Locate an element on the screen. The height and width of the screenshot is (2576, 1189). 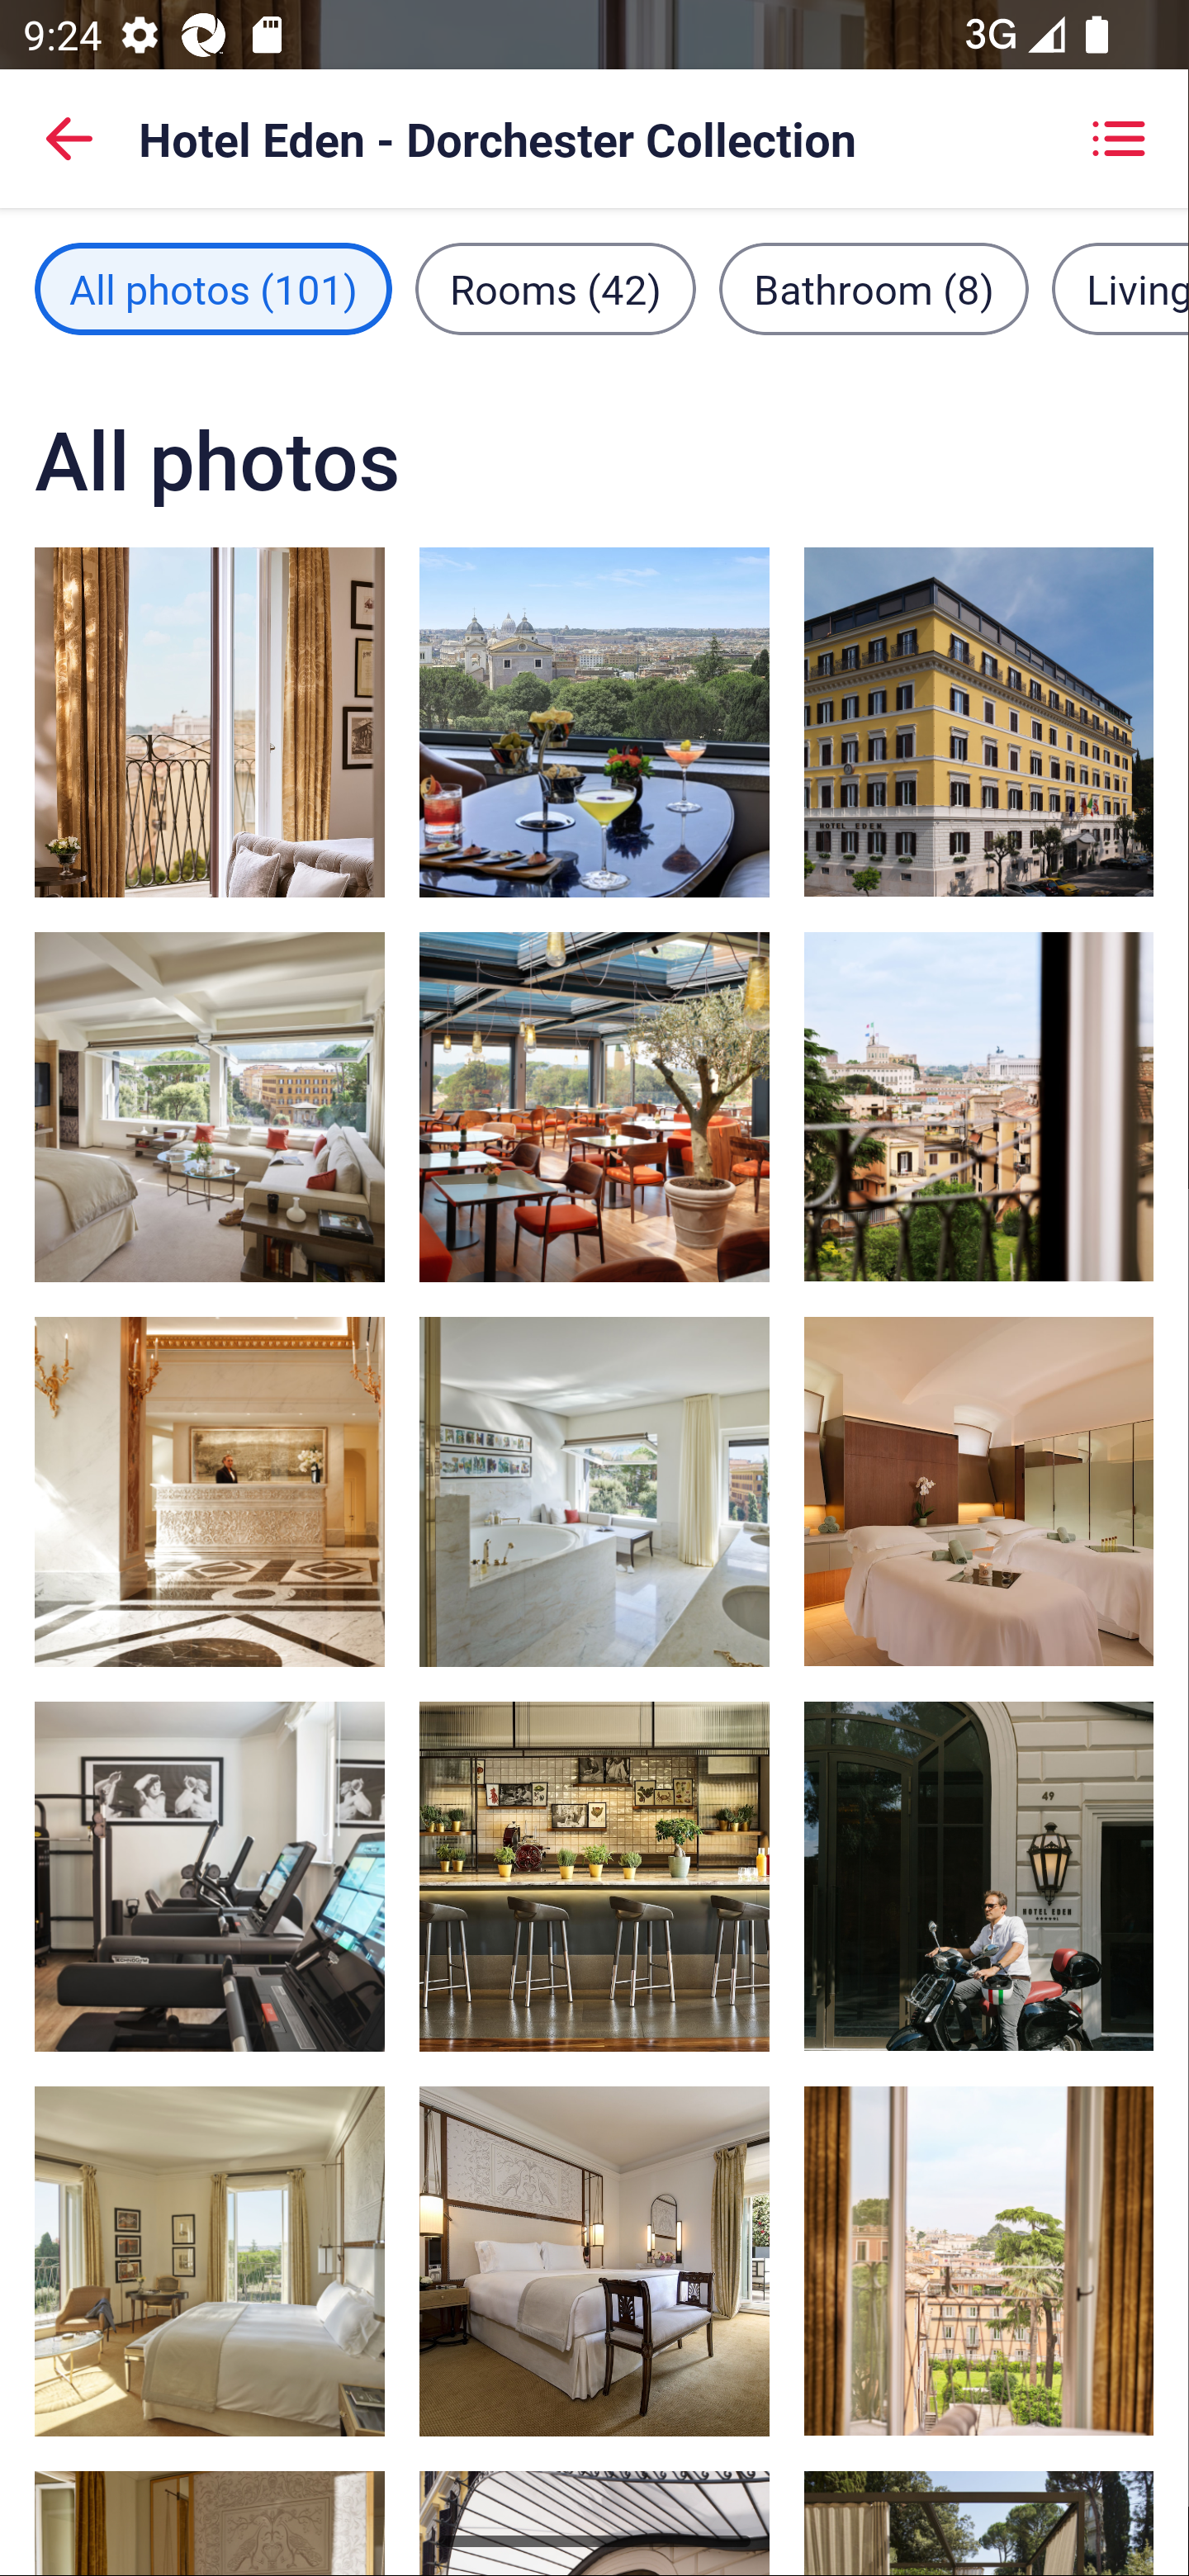
Gym, image is located at coordinates (210, 1876).